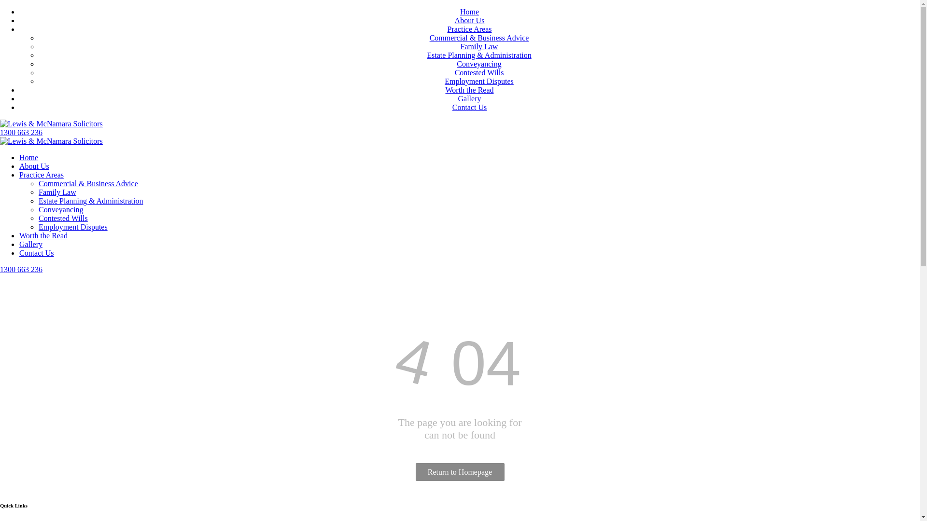 This screenshot has height=521, width=927. What do you see at coordinates (470, 29) in the screenshot?
I see `Practice Areas` at bounding box center [470, 29].